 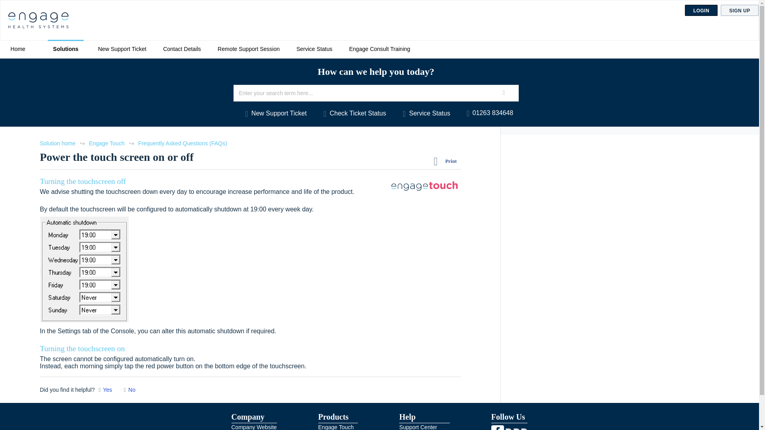 I want to click on New Support Ticket, so click(x=122, y=49).